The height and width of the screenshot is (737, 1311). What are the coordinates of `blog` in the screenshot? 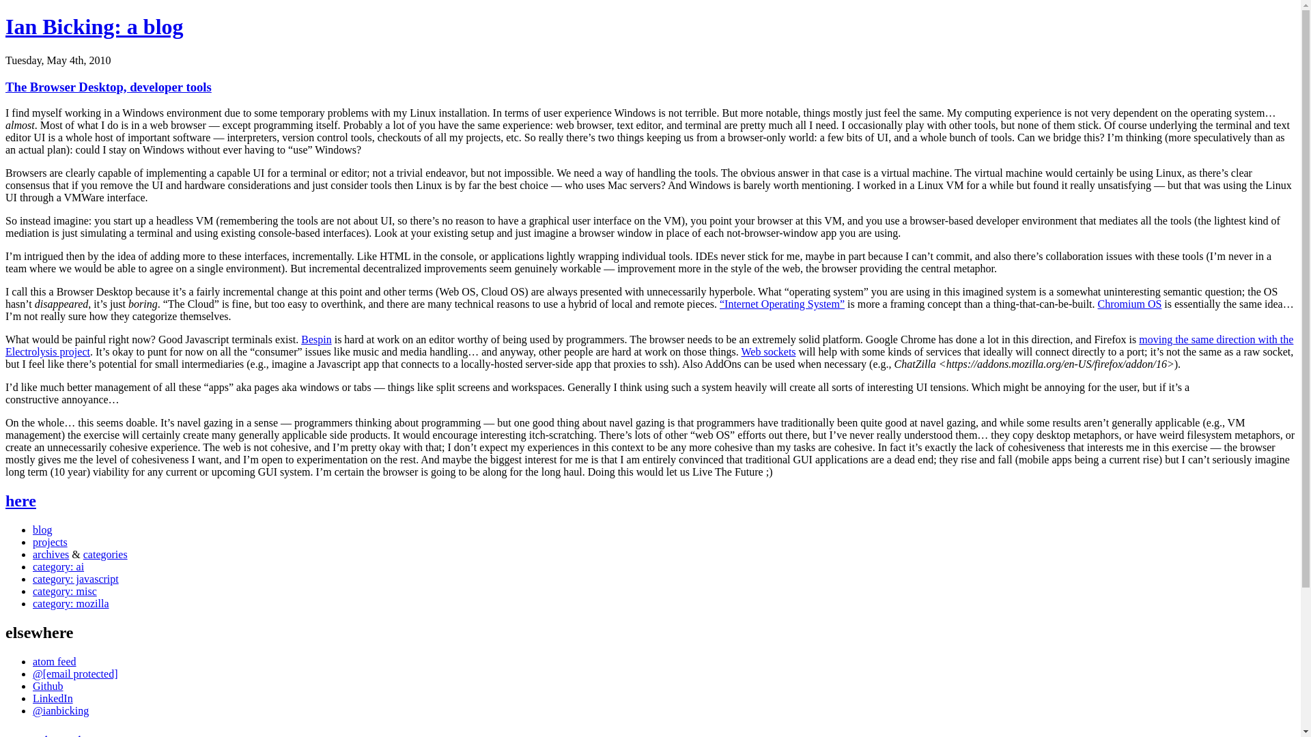 It's located at (42, 530).